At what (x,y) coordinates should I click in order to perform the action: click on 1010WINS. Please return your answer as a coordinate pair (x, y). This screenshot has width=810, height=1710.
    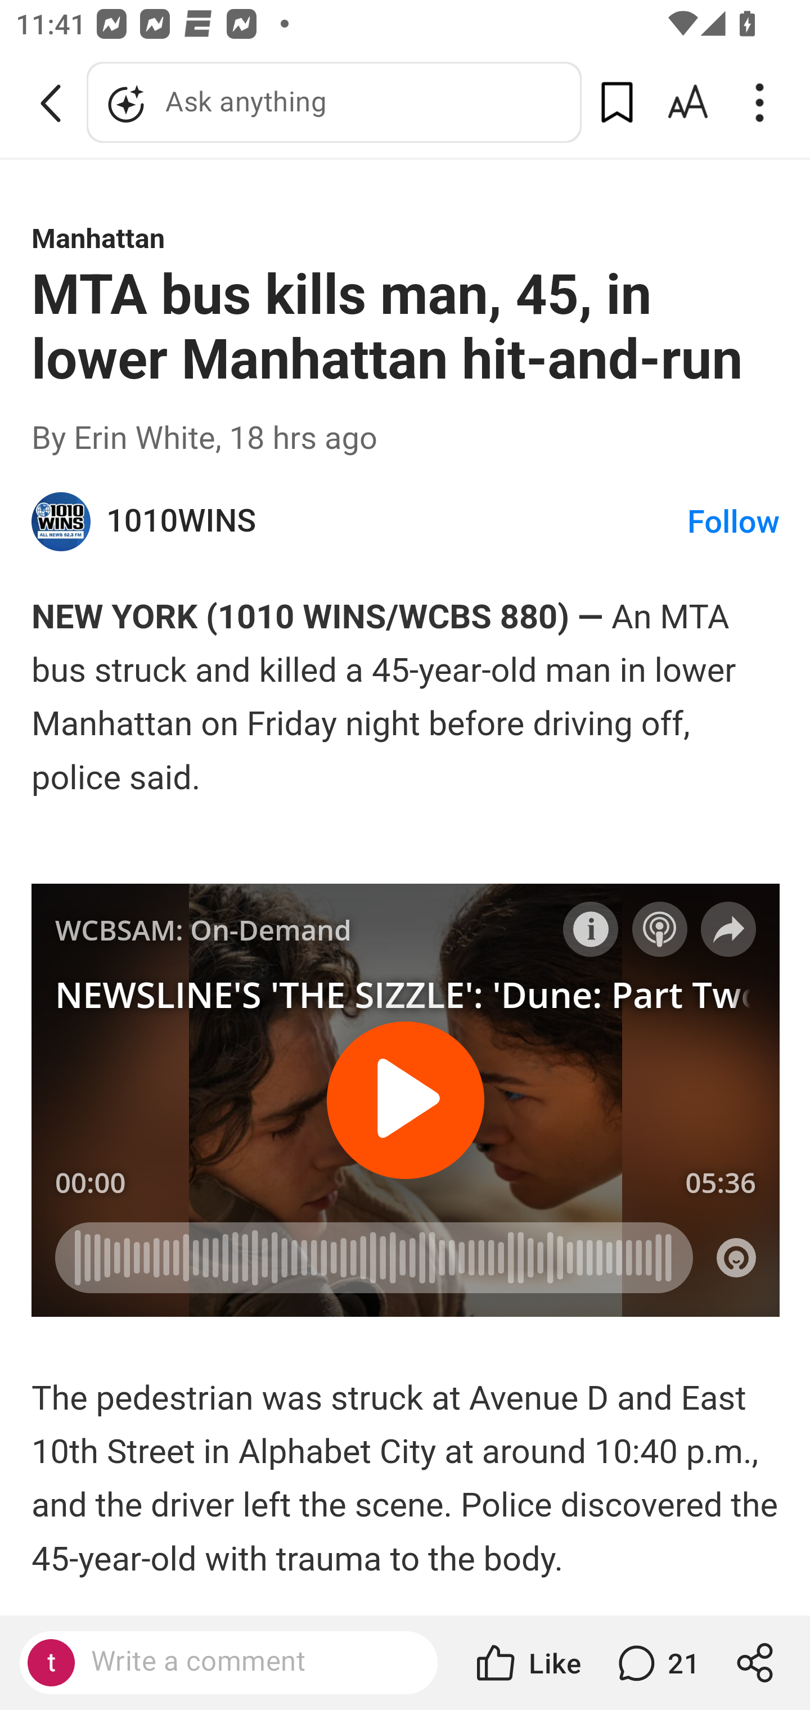
    Looking at the image, I should click on (62, 522).